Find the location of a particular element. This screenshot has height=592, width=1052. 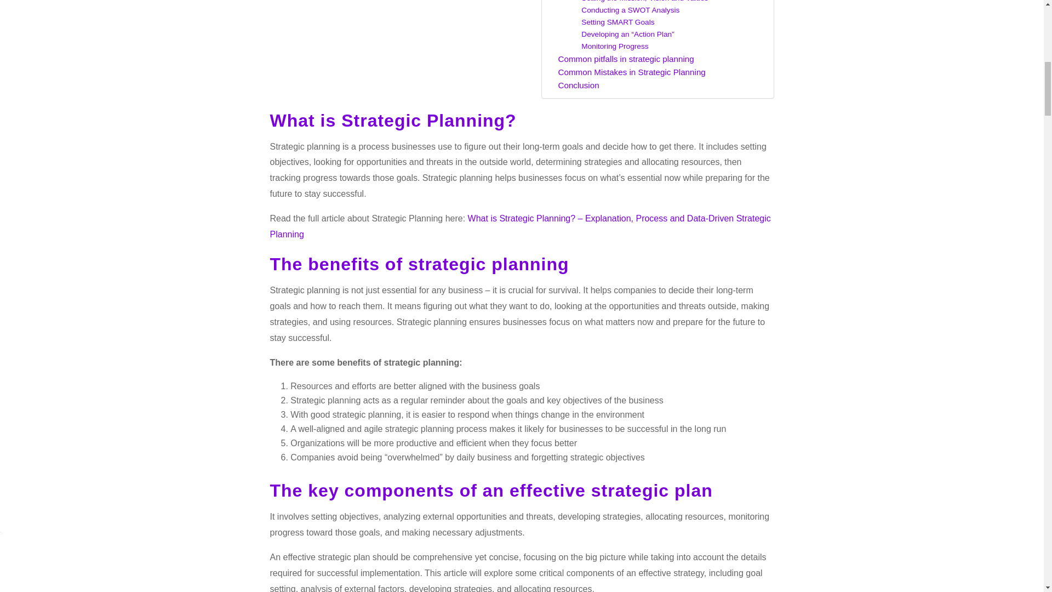

Setting the Mission, Vision and Values is located at coordinates (644, 2).